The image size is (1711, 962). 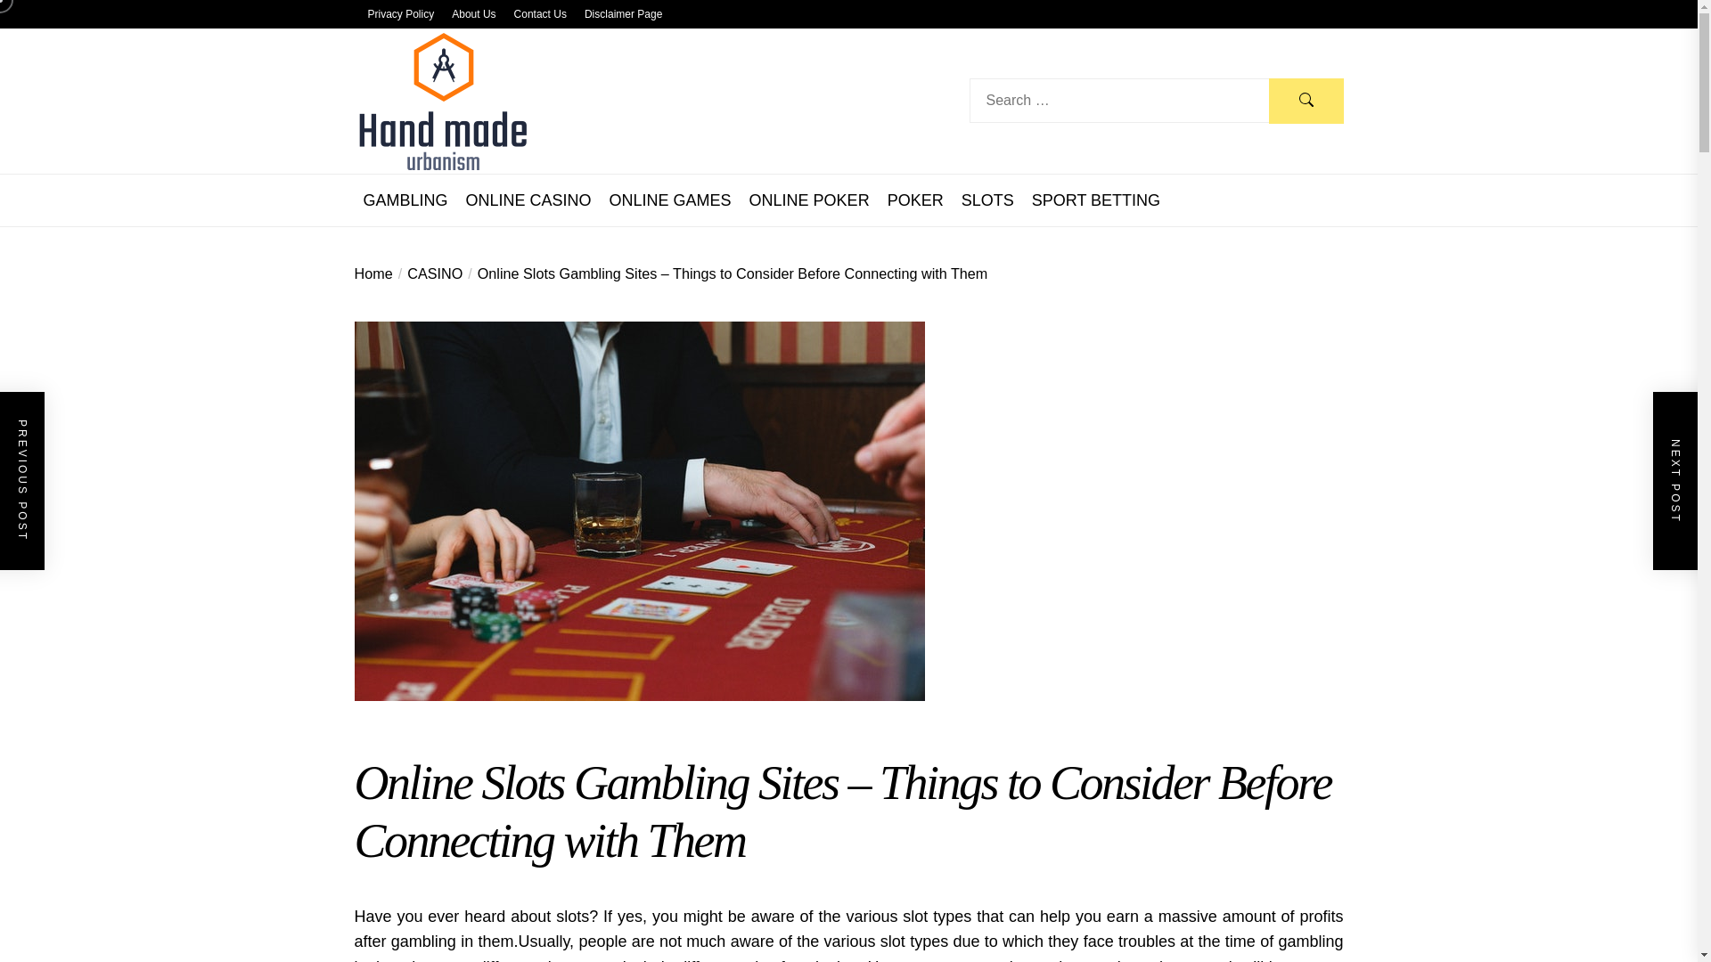 I want to click on CASINO, so click(x=428, y=273).